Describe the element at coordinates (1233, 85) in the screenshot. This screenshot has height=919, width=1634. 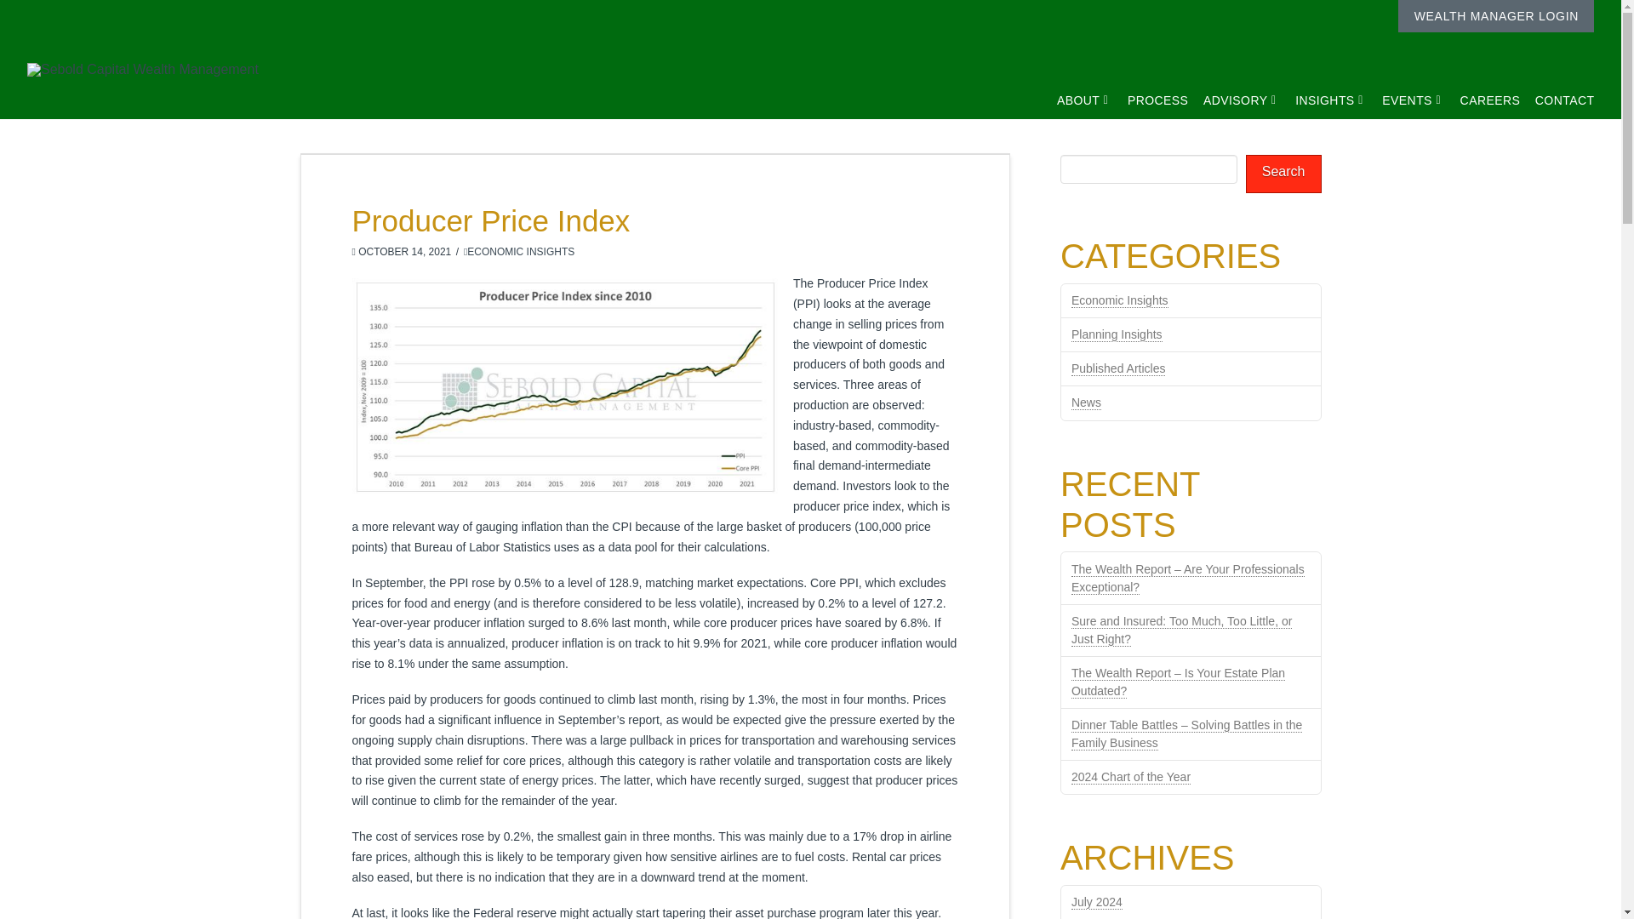
I see `ADVISORY` at that location.